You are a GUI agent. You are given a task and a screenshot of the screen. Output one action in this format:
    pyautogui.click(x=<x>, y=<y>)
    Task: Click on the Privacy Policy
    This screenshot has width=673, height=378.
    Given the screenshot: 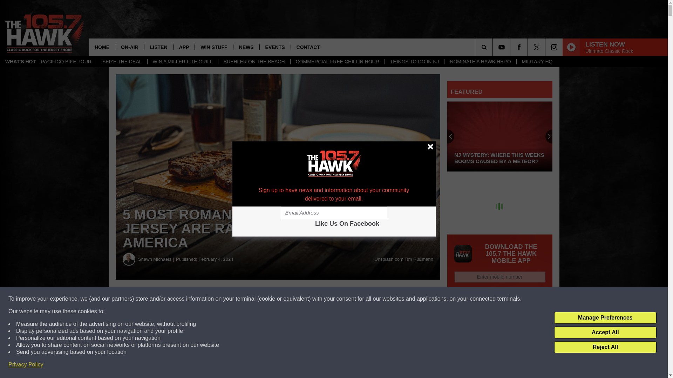 What is the action you would take?
    pyautogui.click(x=26, y=365)
    